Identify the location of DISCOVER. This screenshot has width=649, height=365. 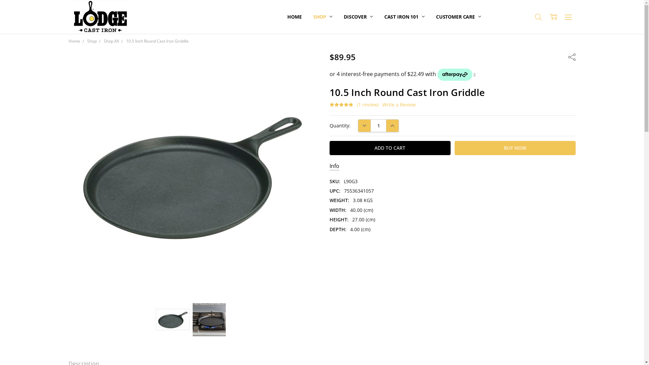
(358, 17).